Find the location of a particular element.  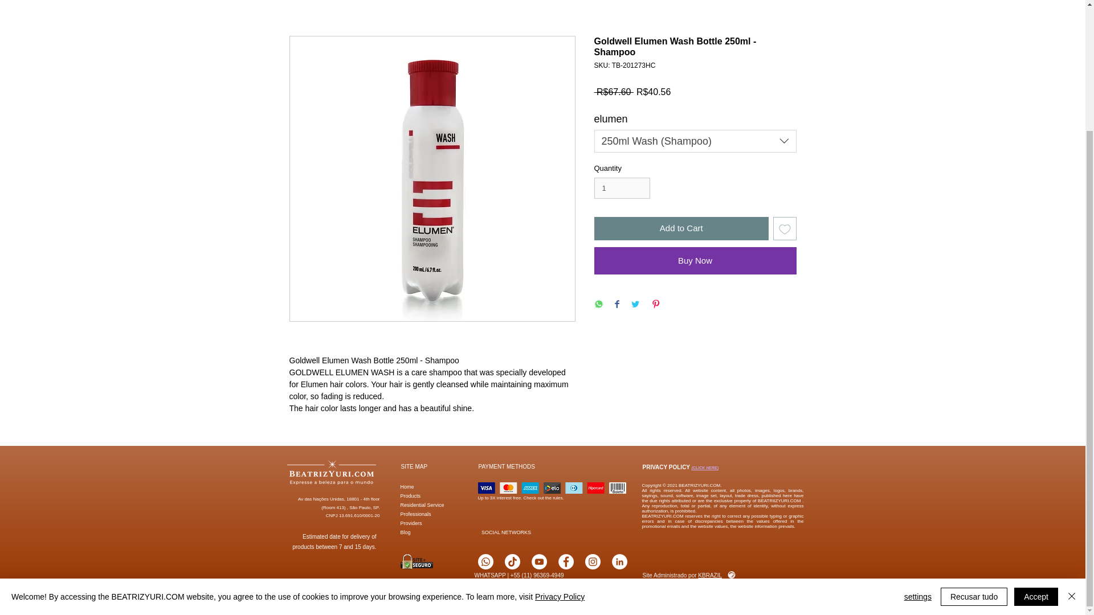

Professionals is located at coordinates (415, 511).